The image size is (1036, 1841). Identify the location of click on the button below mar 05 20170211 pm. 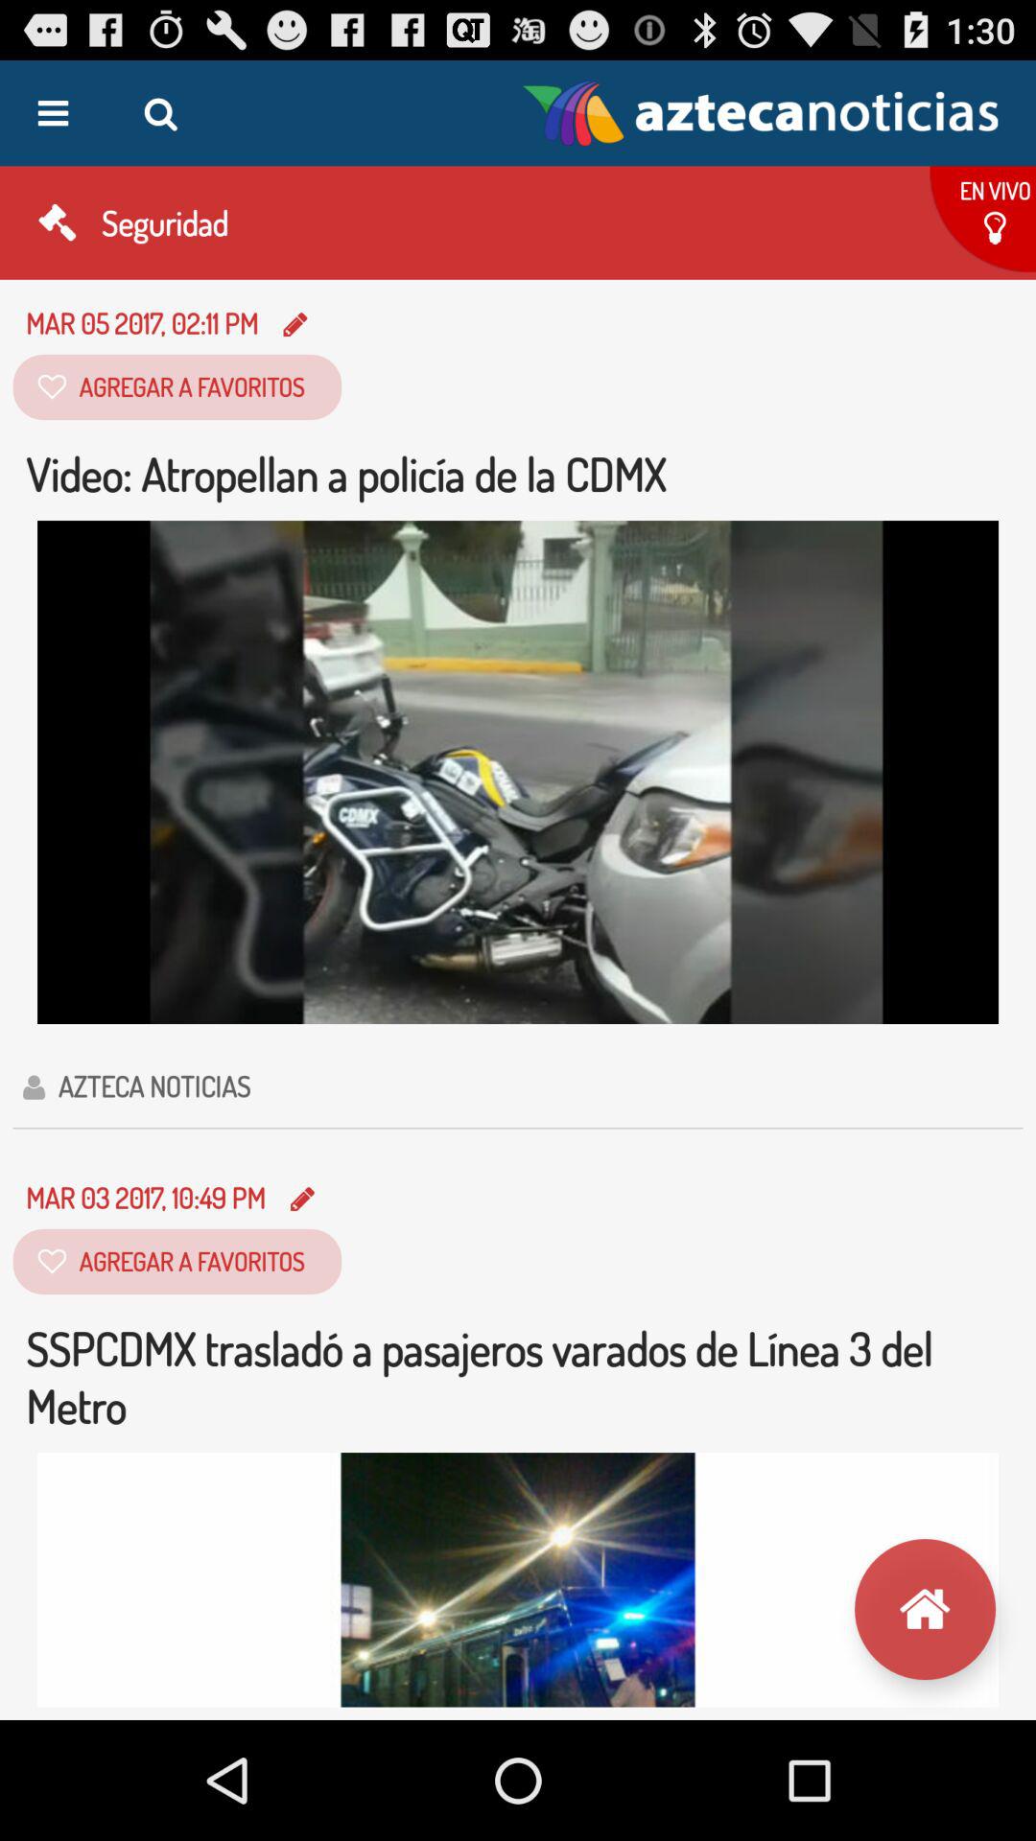
(177, 387).